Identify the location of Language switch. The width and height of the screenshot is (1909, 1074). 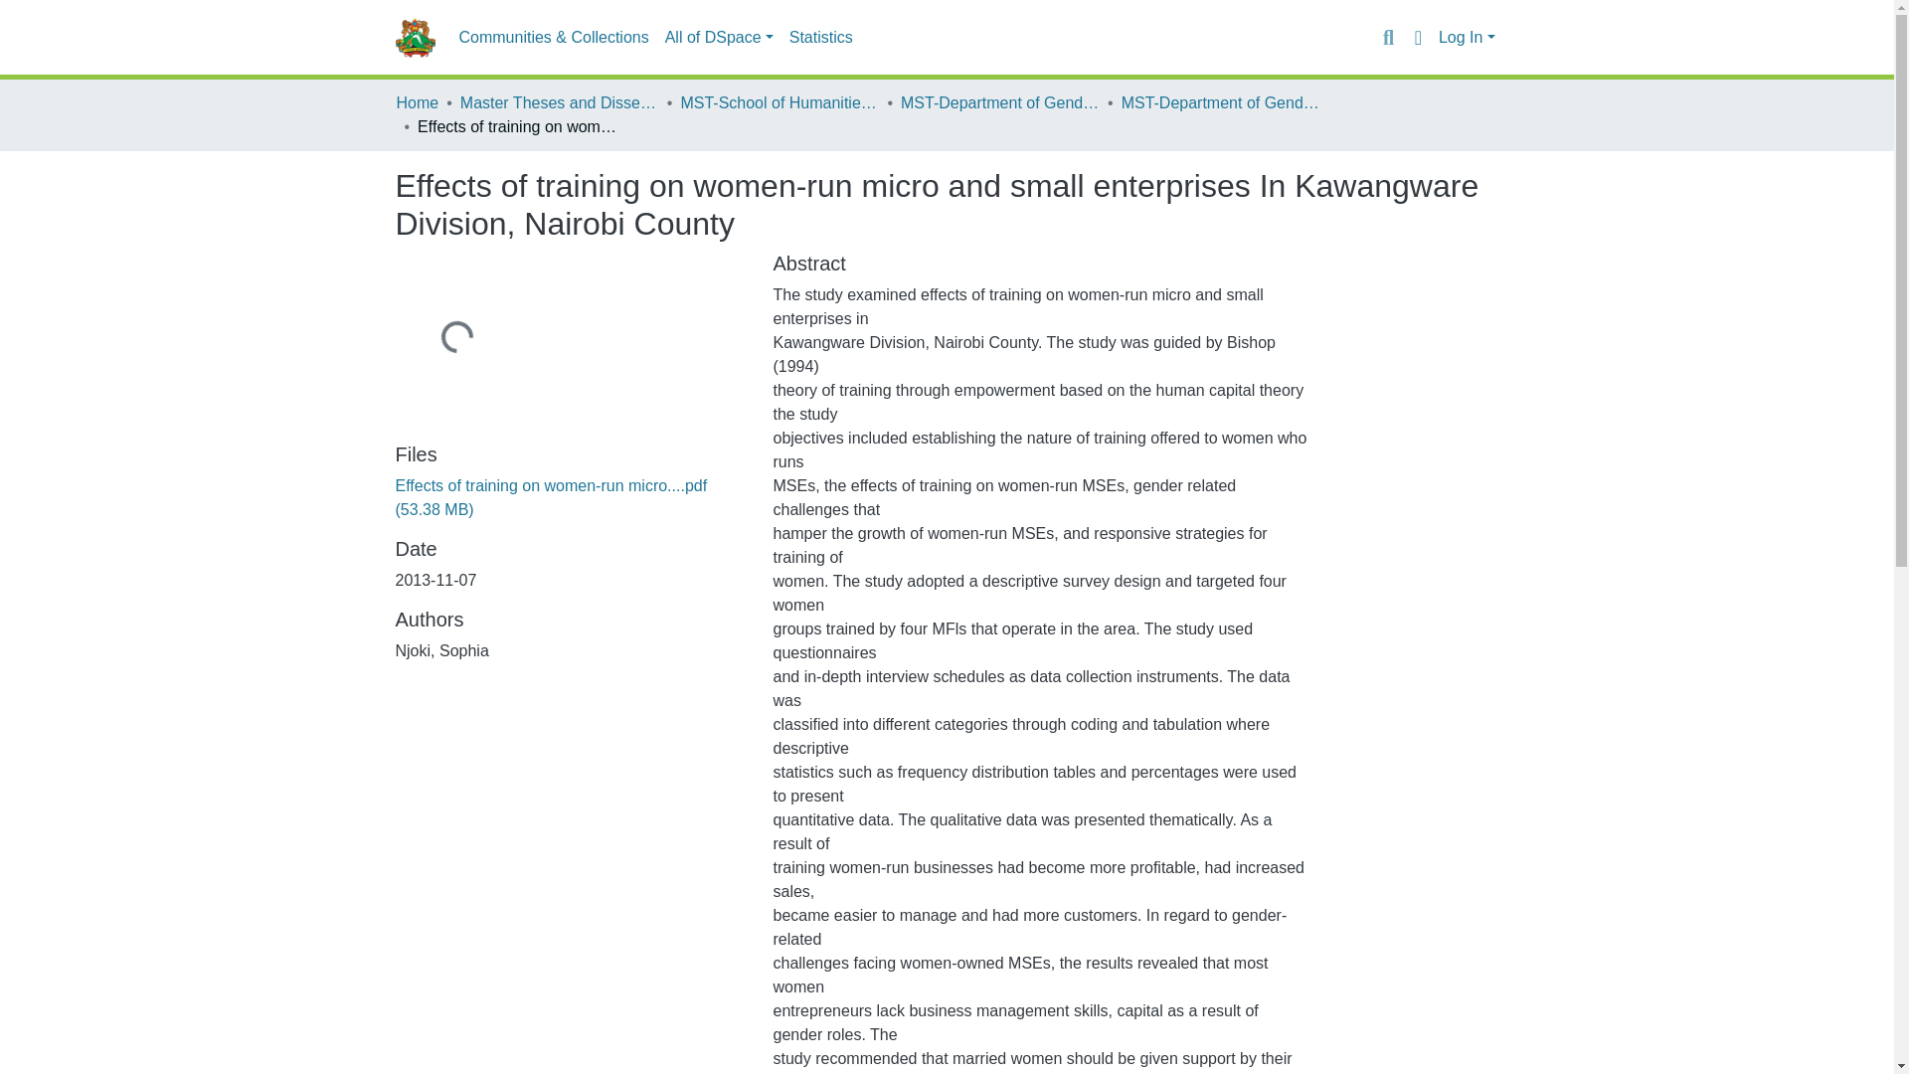
(1418, 37).